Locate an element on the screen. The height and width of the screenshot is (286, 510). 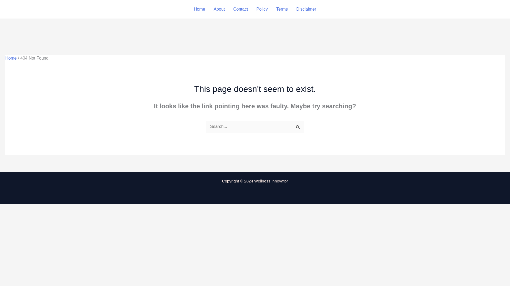
Disclaimer is located at coordinates (307, 9).